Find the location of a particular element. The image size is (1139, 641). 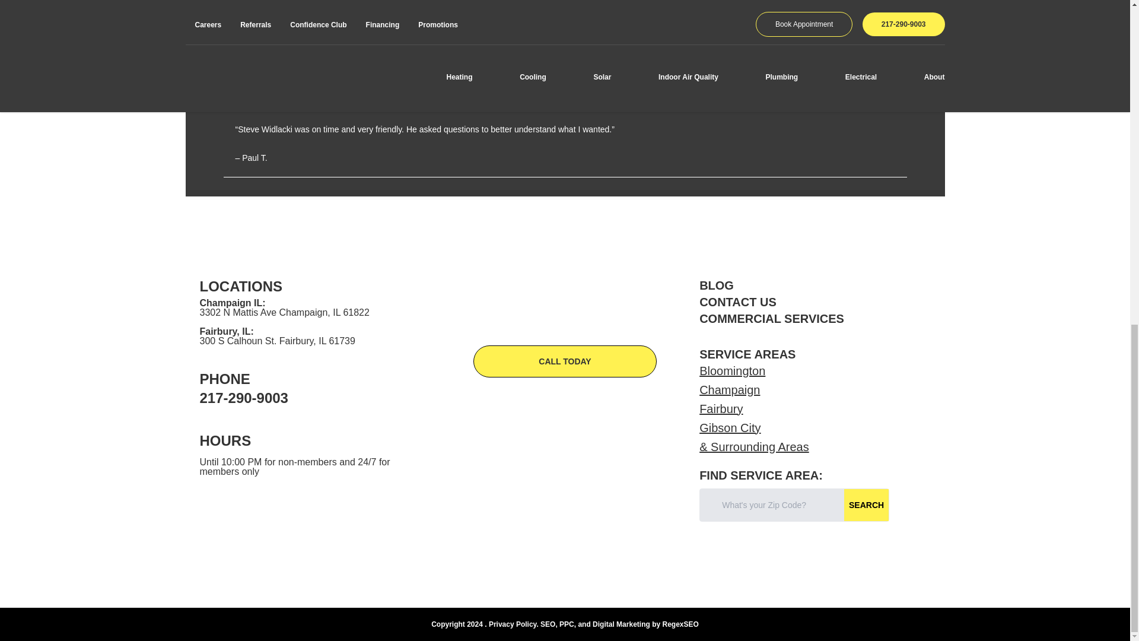

Search is located at coordinates (866, 504).